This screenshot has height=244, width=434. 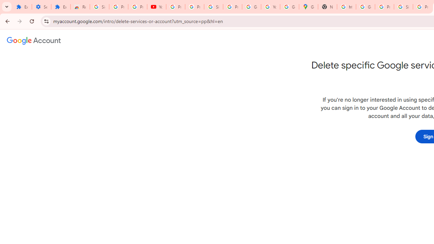 What do you see at coordinates (213, 7) in the screenshot?
I see `Sign in - Google Accounts` at bounding box center [213, 7].